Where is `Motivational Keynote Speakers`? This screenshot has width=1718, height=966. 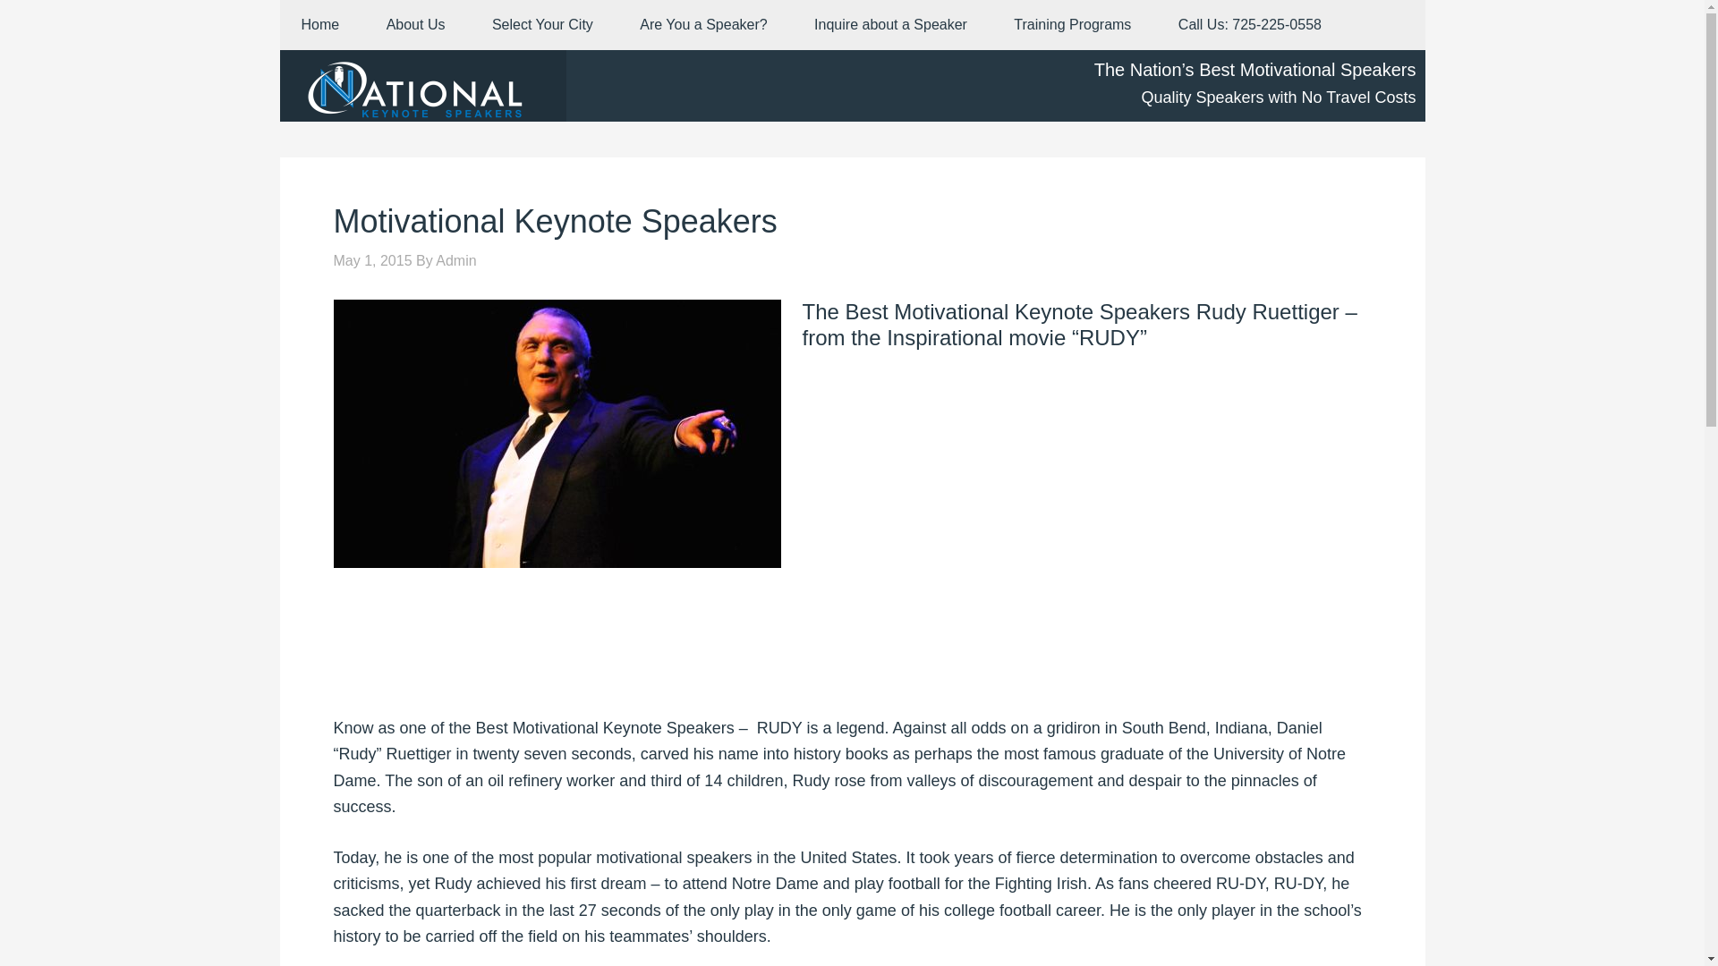 Motivational Keynote Speakers is located at coordinates (555, 220).